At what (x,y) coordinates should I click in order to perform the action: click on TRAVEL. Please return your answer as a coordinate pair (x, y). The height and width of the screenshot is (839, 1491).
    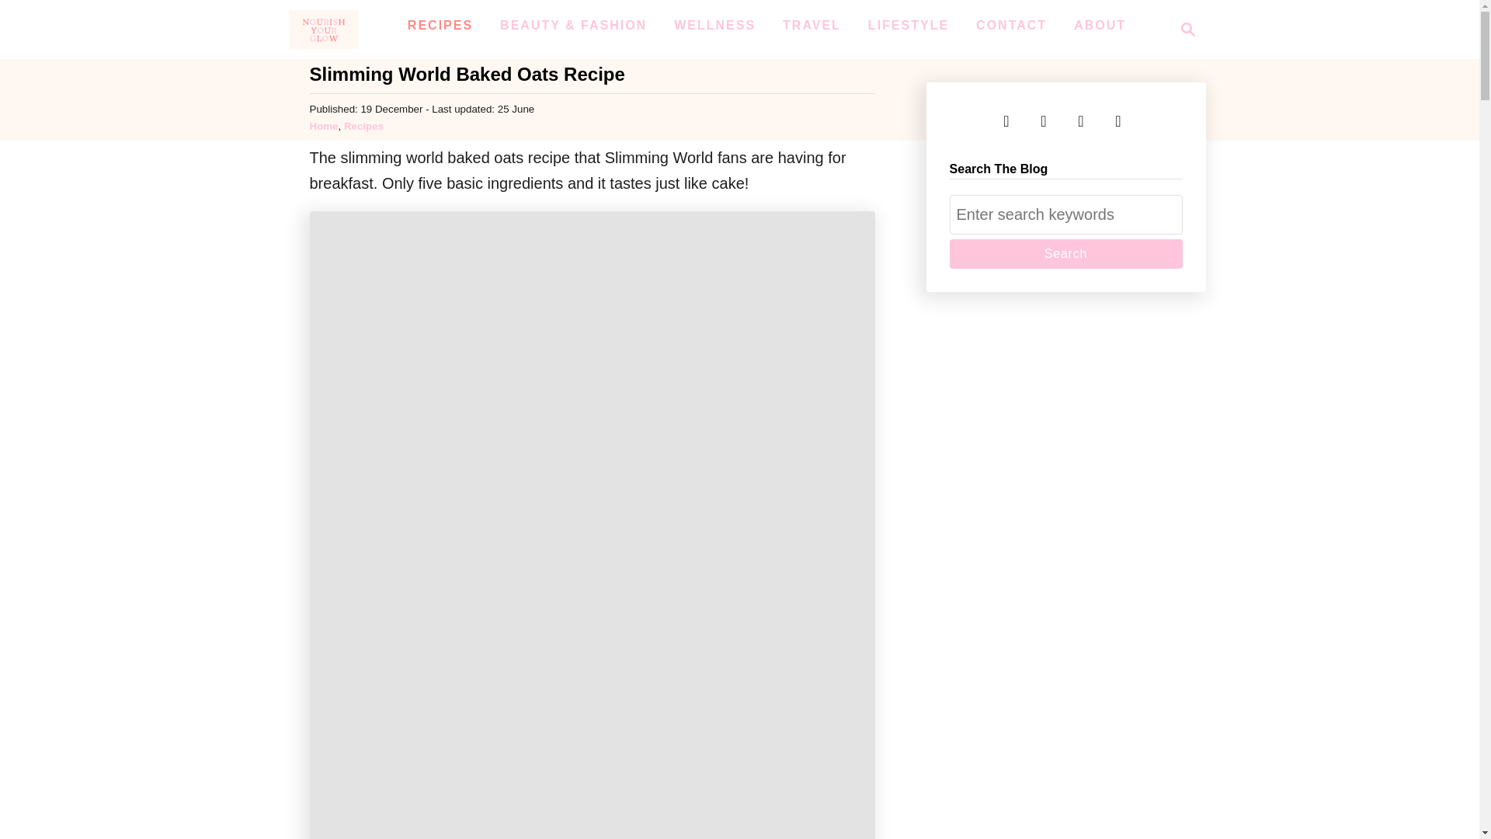
    Looking at the image, I should click on (440, 25).